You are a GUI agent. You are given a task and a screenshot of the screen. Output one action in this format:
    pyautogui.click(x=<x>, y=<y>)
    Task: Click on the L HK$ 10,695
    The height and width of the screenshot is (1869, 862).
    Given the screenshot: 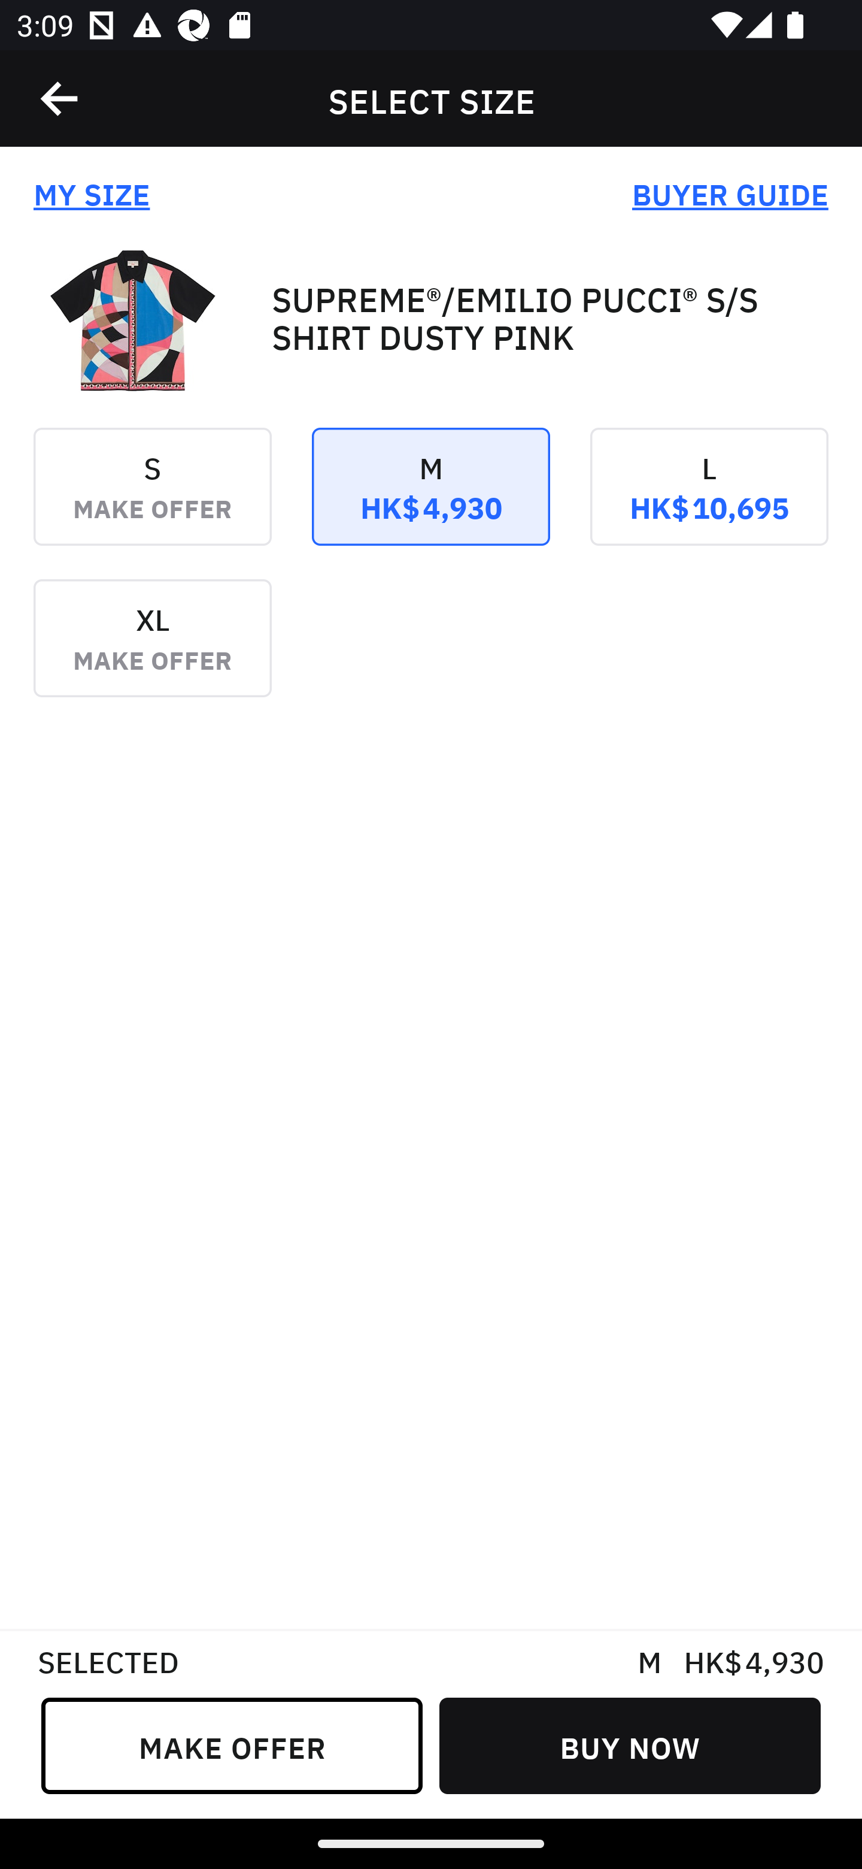 What is the action you would take?
    pyautogui.click(x=709, y=503)
    